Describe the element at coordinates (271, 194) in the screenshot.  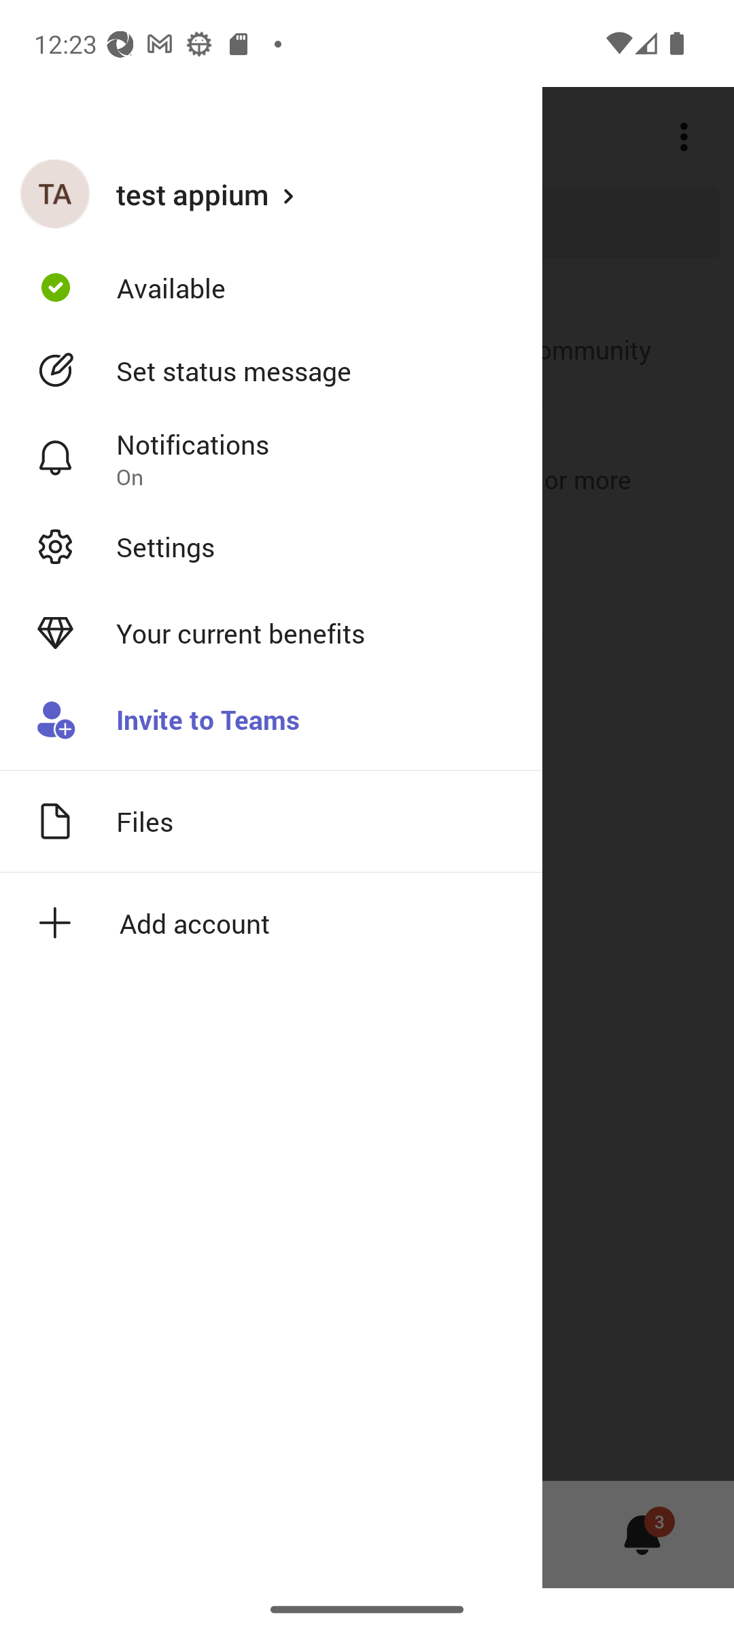
I see `test appium` at that location.